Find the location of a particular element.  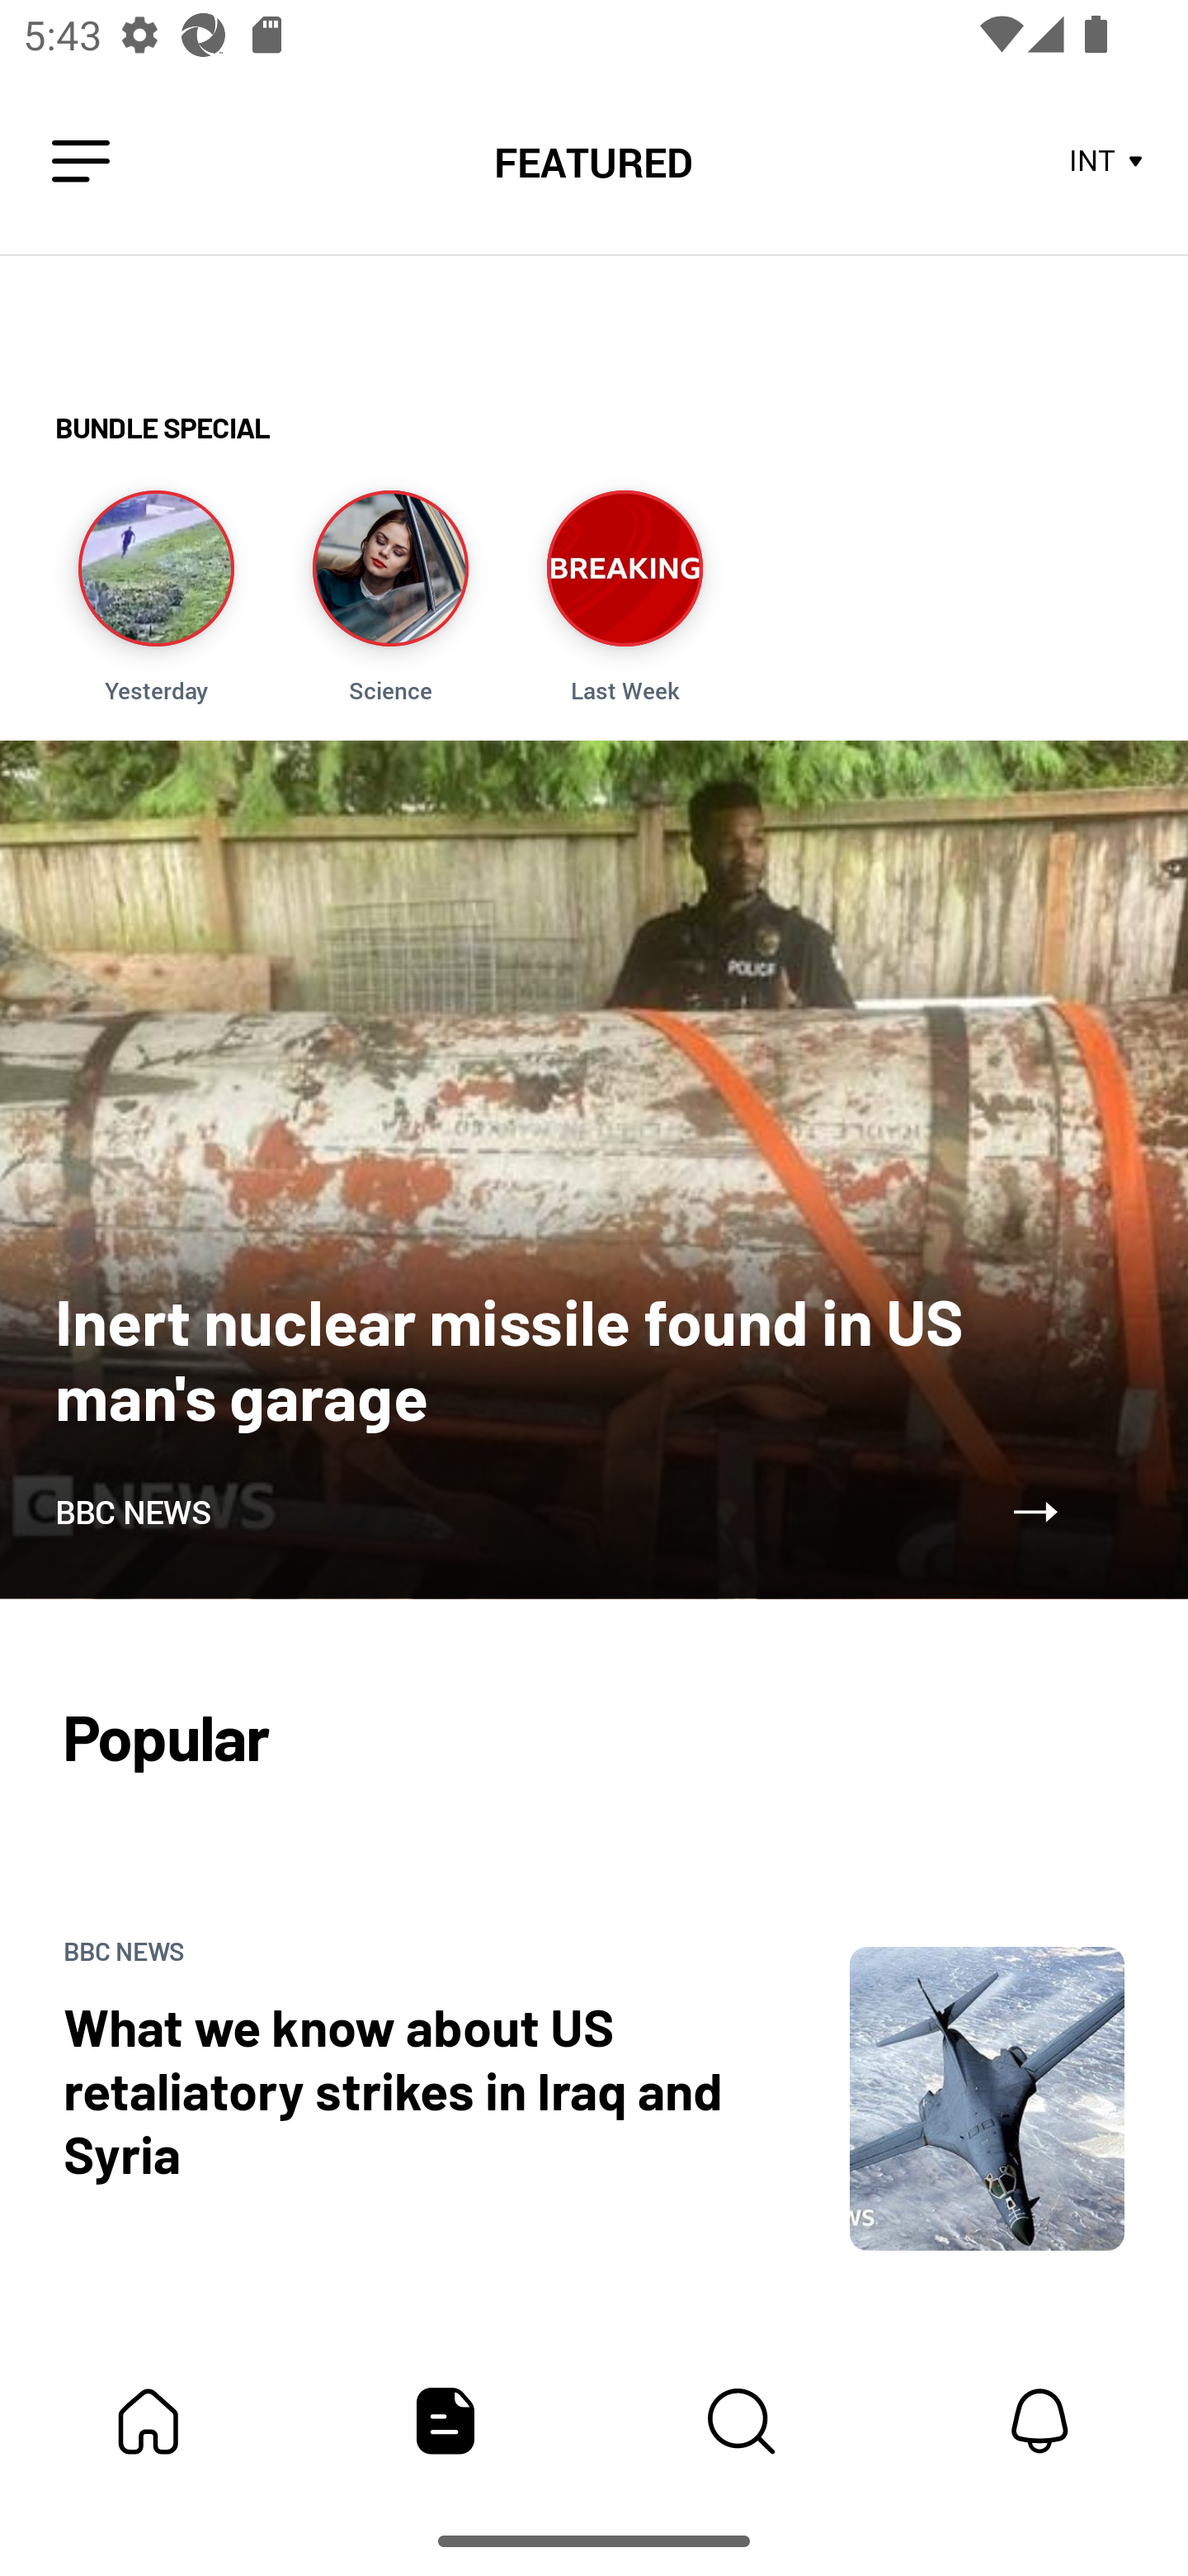

Leading Icon is located at coordinates (81, 162).